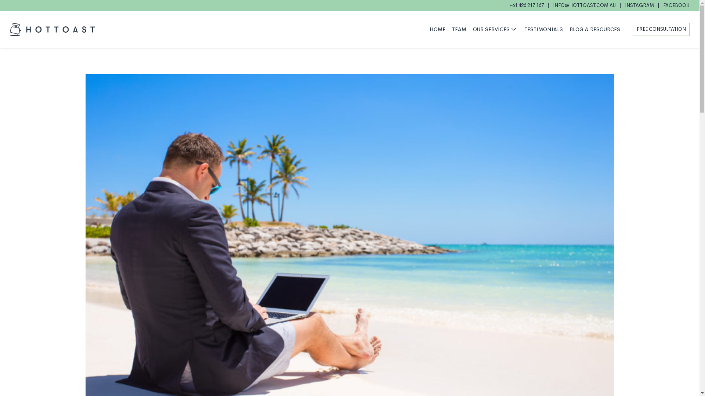 The image size is (705, 396). I want to click on TEAM, so click(459, 29).